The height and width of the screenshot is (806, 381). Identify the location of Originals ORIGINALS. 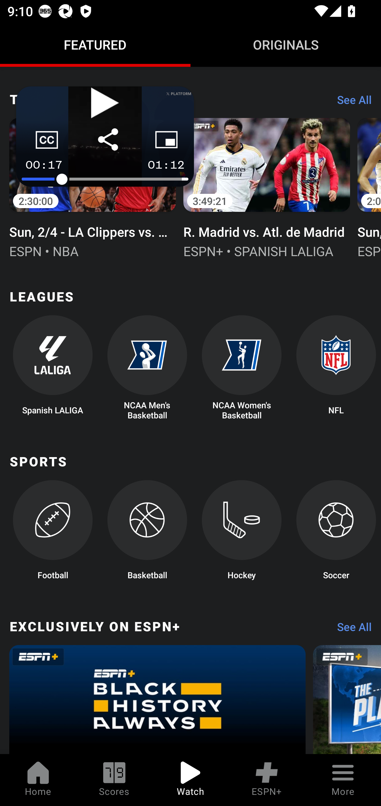
(286, 45).